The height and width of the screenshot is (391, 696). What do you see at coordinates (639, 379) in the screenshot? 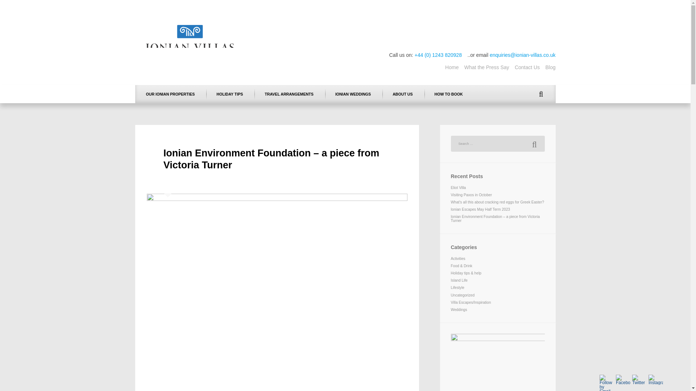
I see `Twitter` at bounding box center [639, 379].